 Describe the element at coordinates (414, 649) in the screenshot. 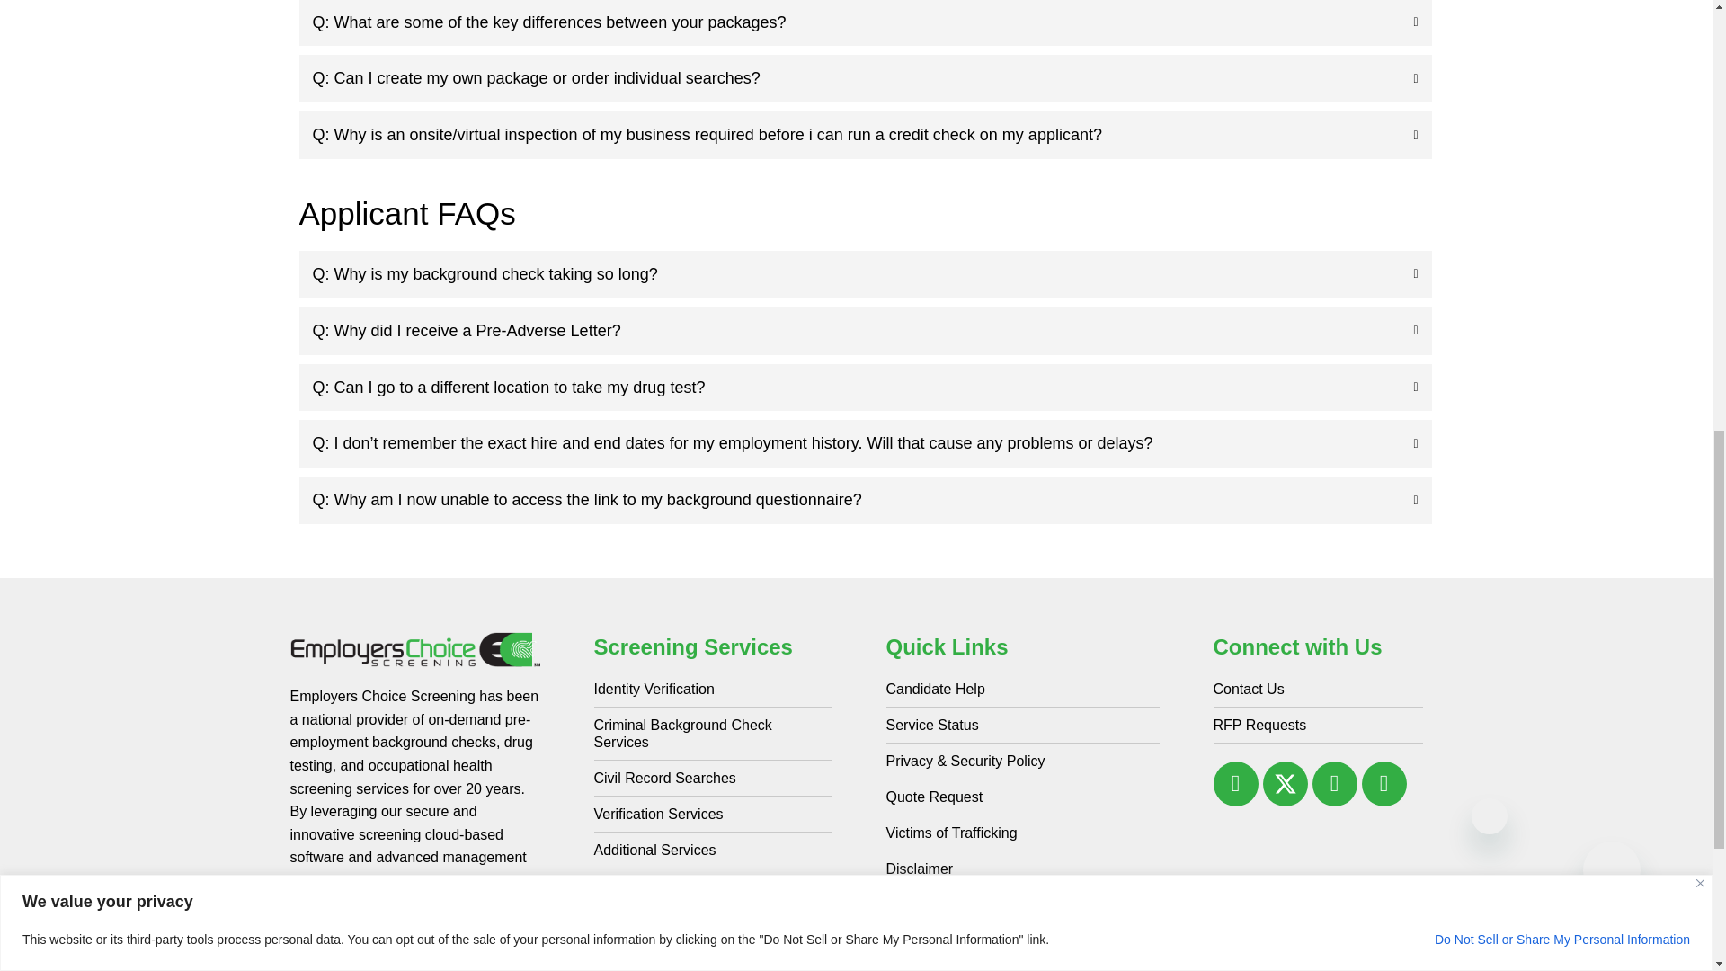

I see `Employers Choice Logo` at that location.